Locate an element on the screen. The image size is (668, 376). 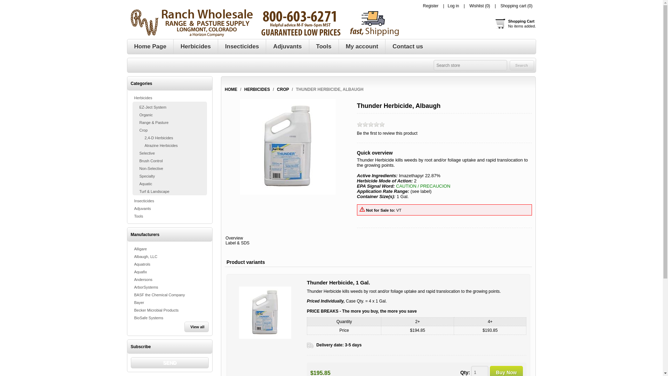
1 is located at coordinates (431, 6).